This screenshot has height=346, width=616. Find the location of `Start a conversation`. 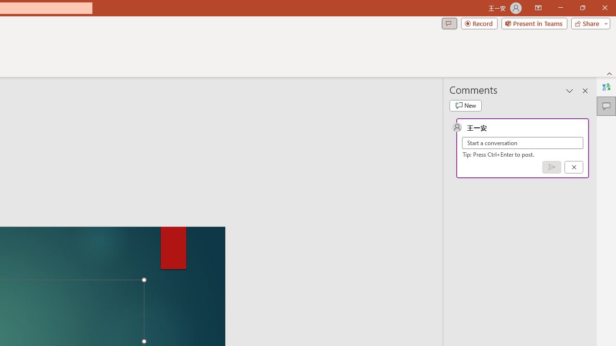

Start a conversation is located at coordinates (523, 143).